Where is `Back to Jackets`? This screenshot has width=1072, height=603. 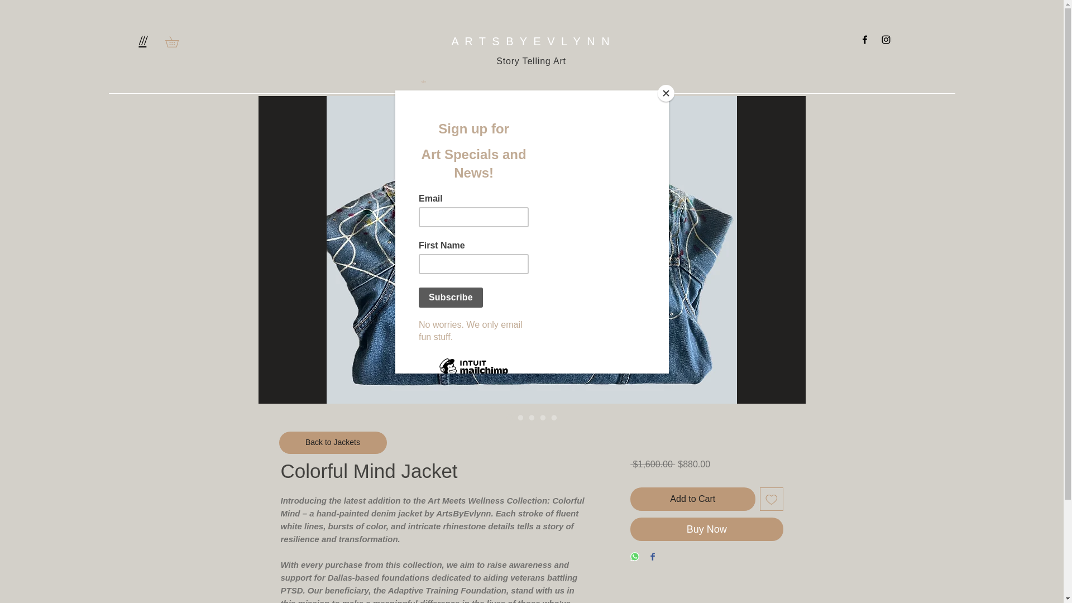 Back to Jackets is located at coordinates (333, 443).